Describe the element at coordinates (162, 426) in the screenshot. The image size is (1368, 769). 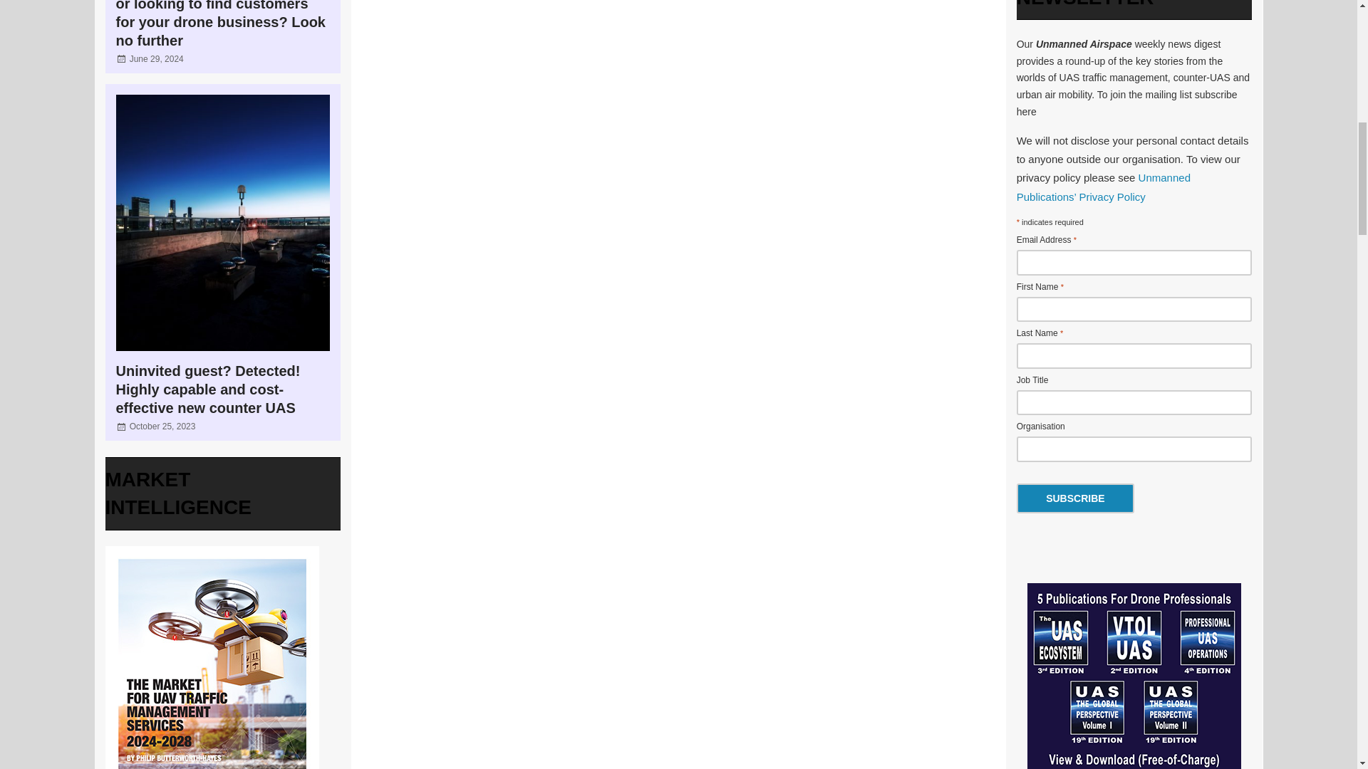
I see `October 25, 2023` at that location.